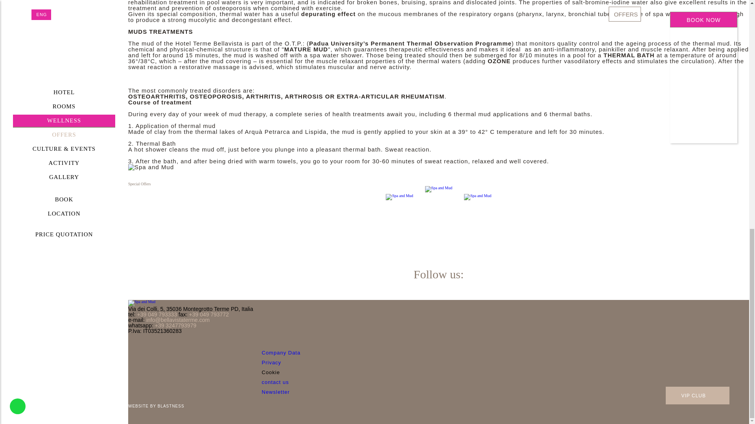 The image size is (755, 424). Describe the element at coordinates (151, 167) in the screenshot. I see `Spa and Mud` at that location.